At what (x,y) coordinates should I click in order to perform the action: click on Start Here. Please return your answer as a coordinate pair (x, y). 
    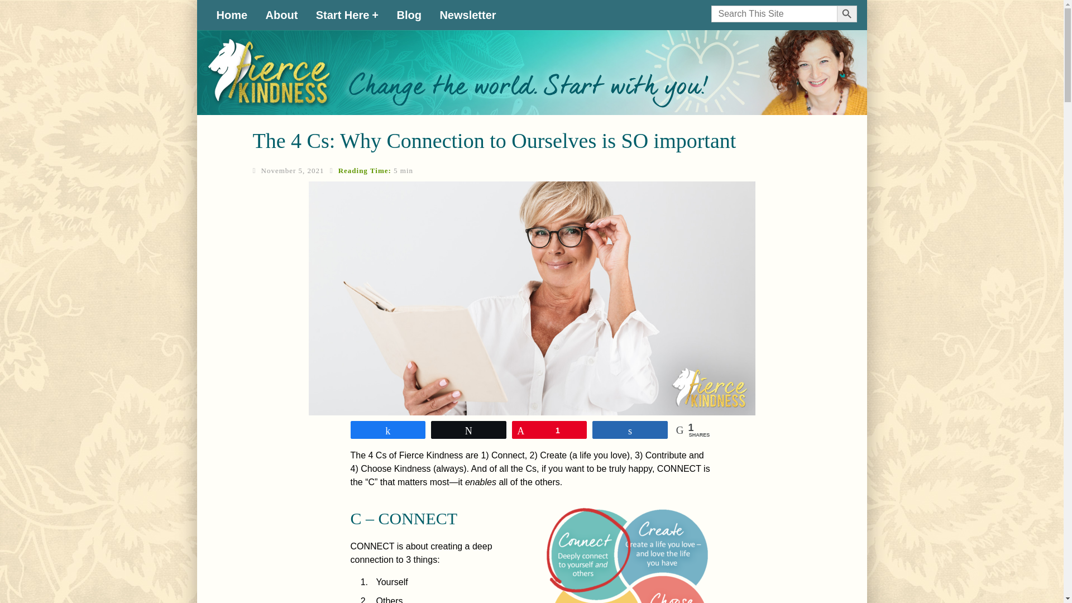
    Looking at the image, I should click on (347, 15).